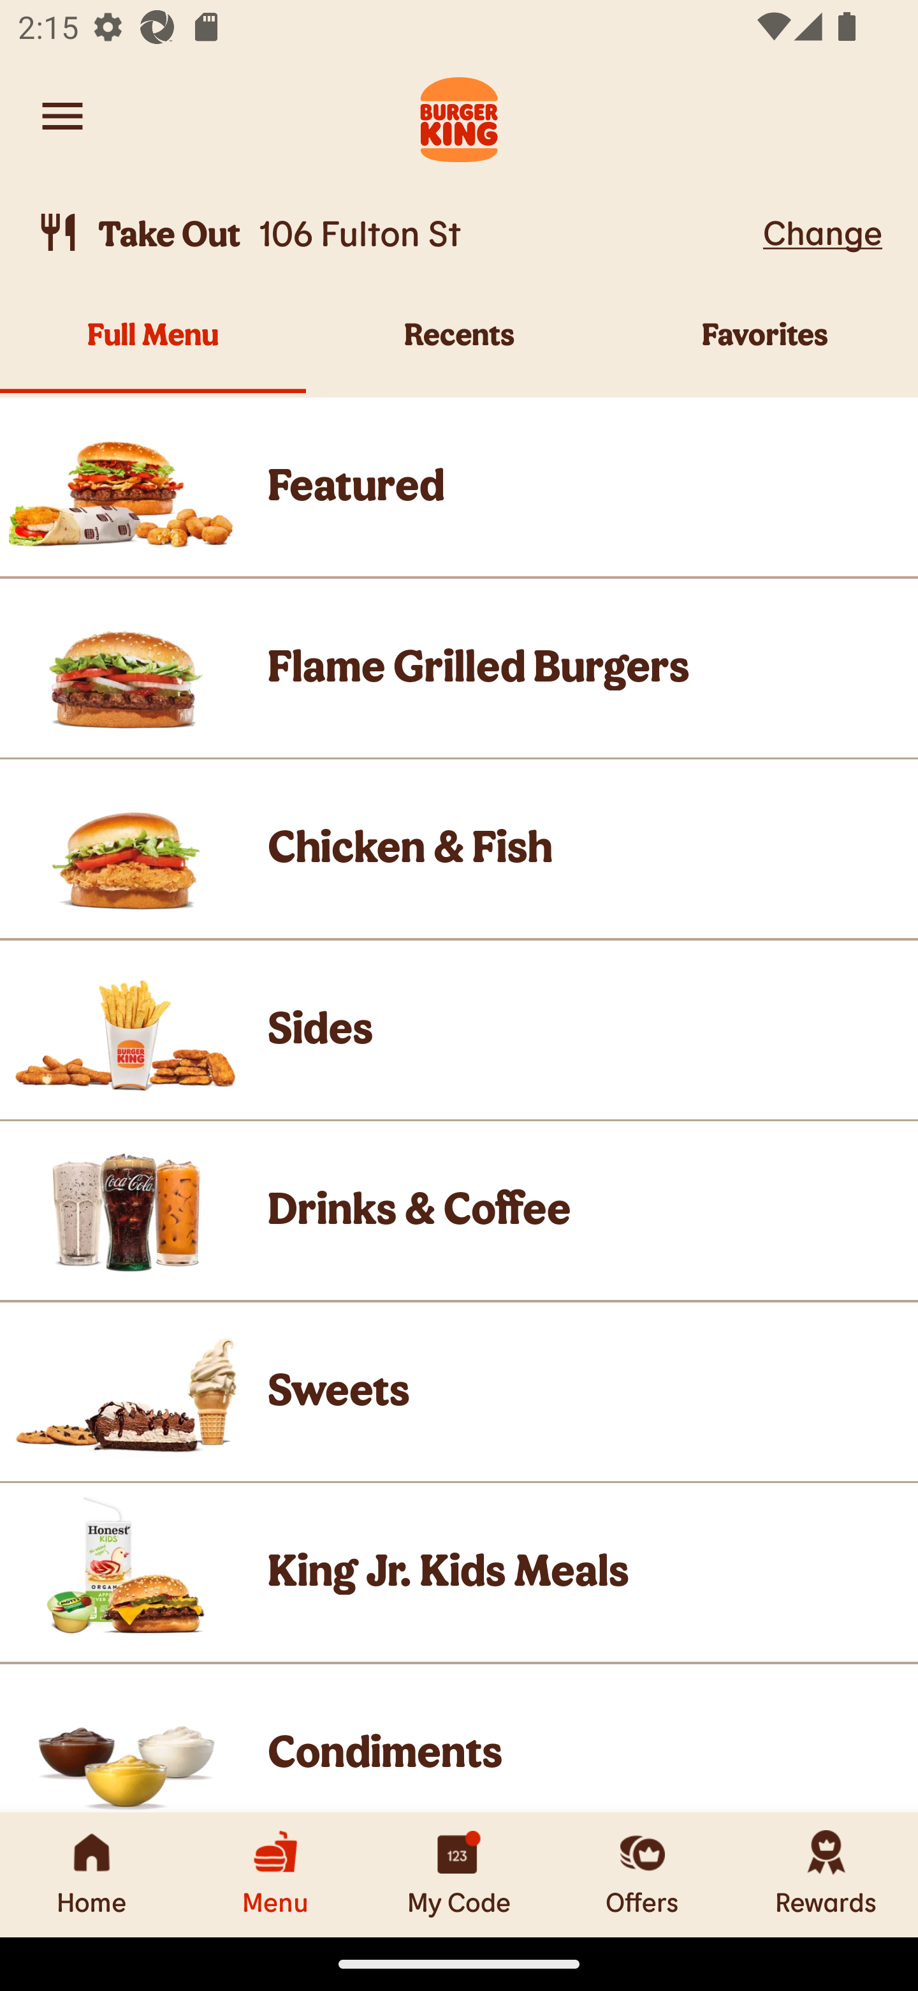 This screenshot has width=918, height=1991. Describe the element at coordinates (459, 1874) in the screenshot. I see `My Code` at that location.